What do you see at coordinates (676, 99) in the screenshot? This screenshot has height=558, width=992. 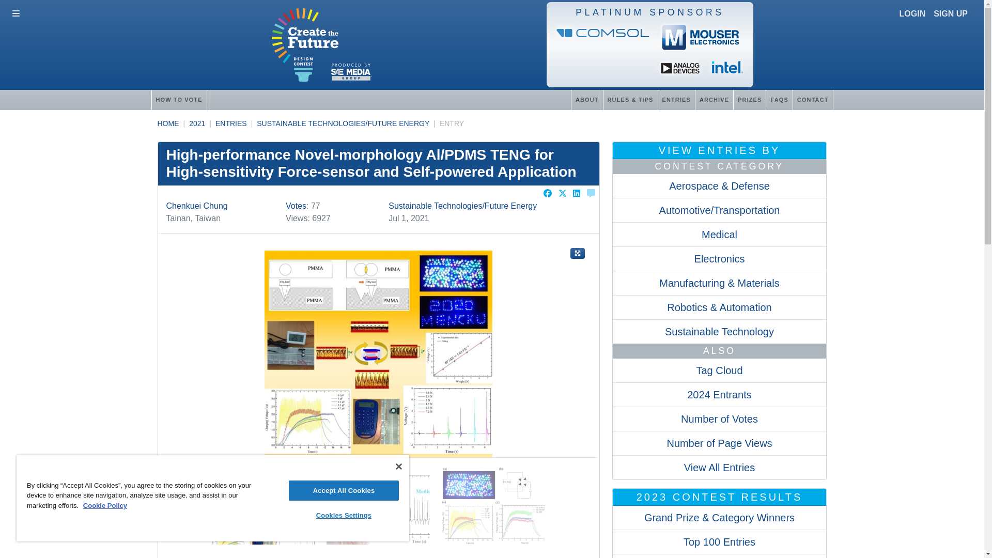 I see `ENTRIES` at bounding box center [676, 99].